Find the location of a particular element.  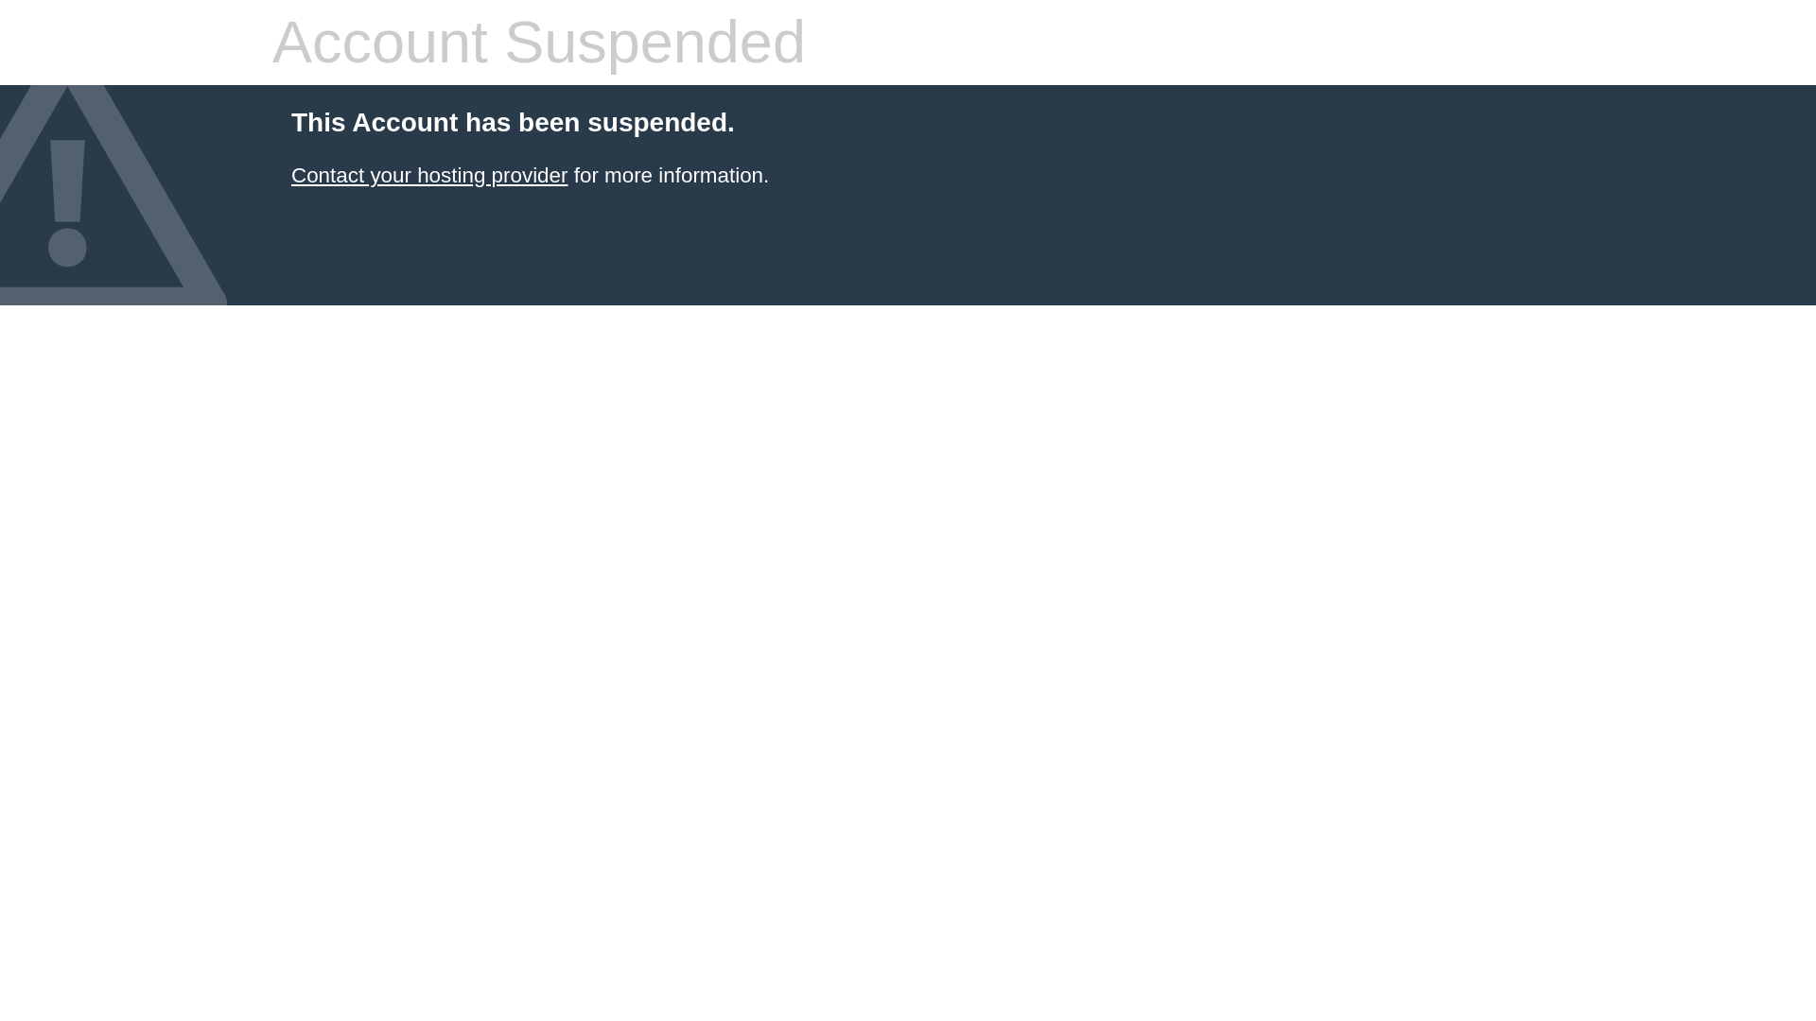

Contact your hosting provider is located at coordinates (428, 174).